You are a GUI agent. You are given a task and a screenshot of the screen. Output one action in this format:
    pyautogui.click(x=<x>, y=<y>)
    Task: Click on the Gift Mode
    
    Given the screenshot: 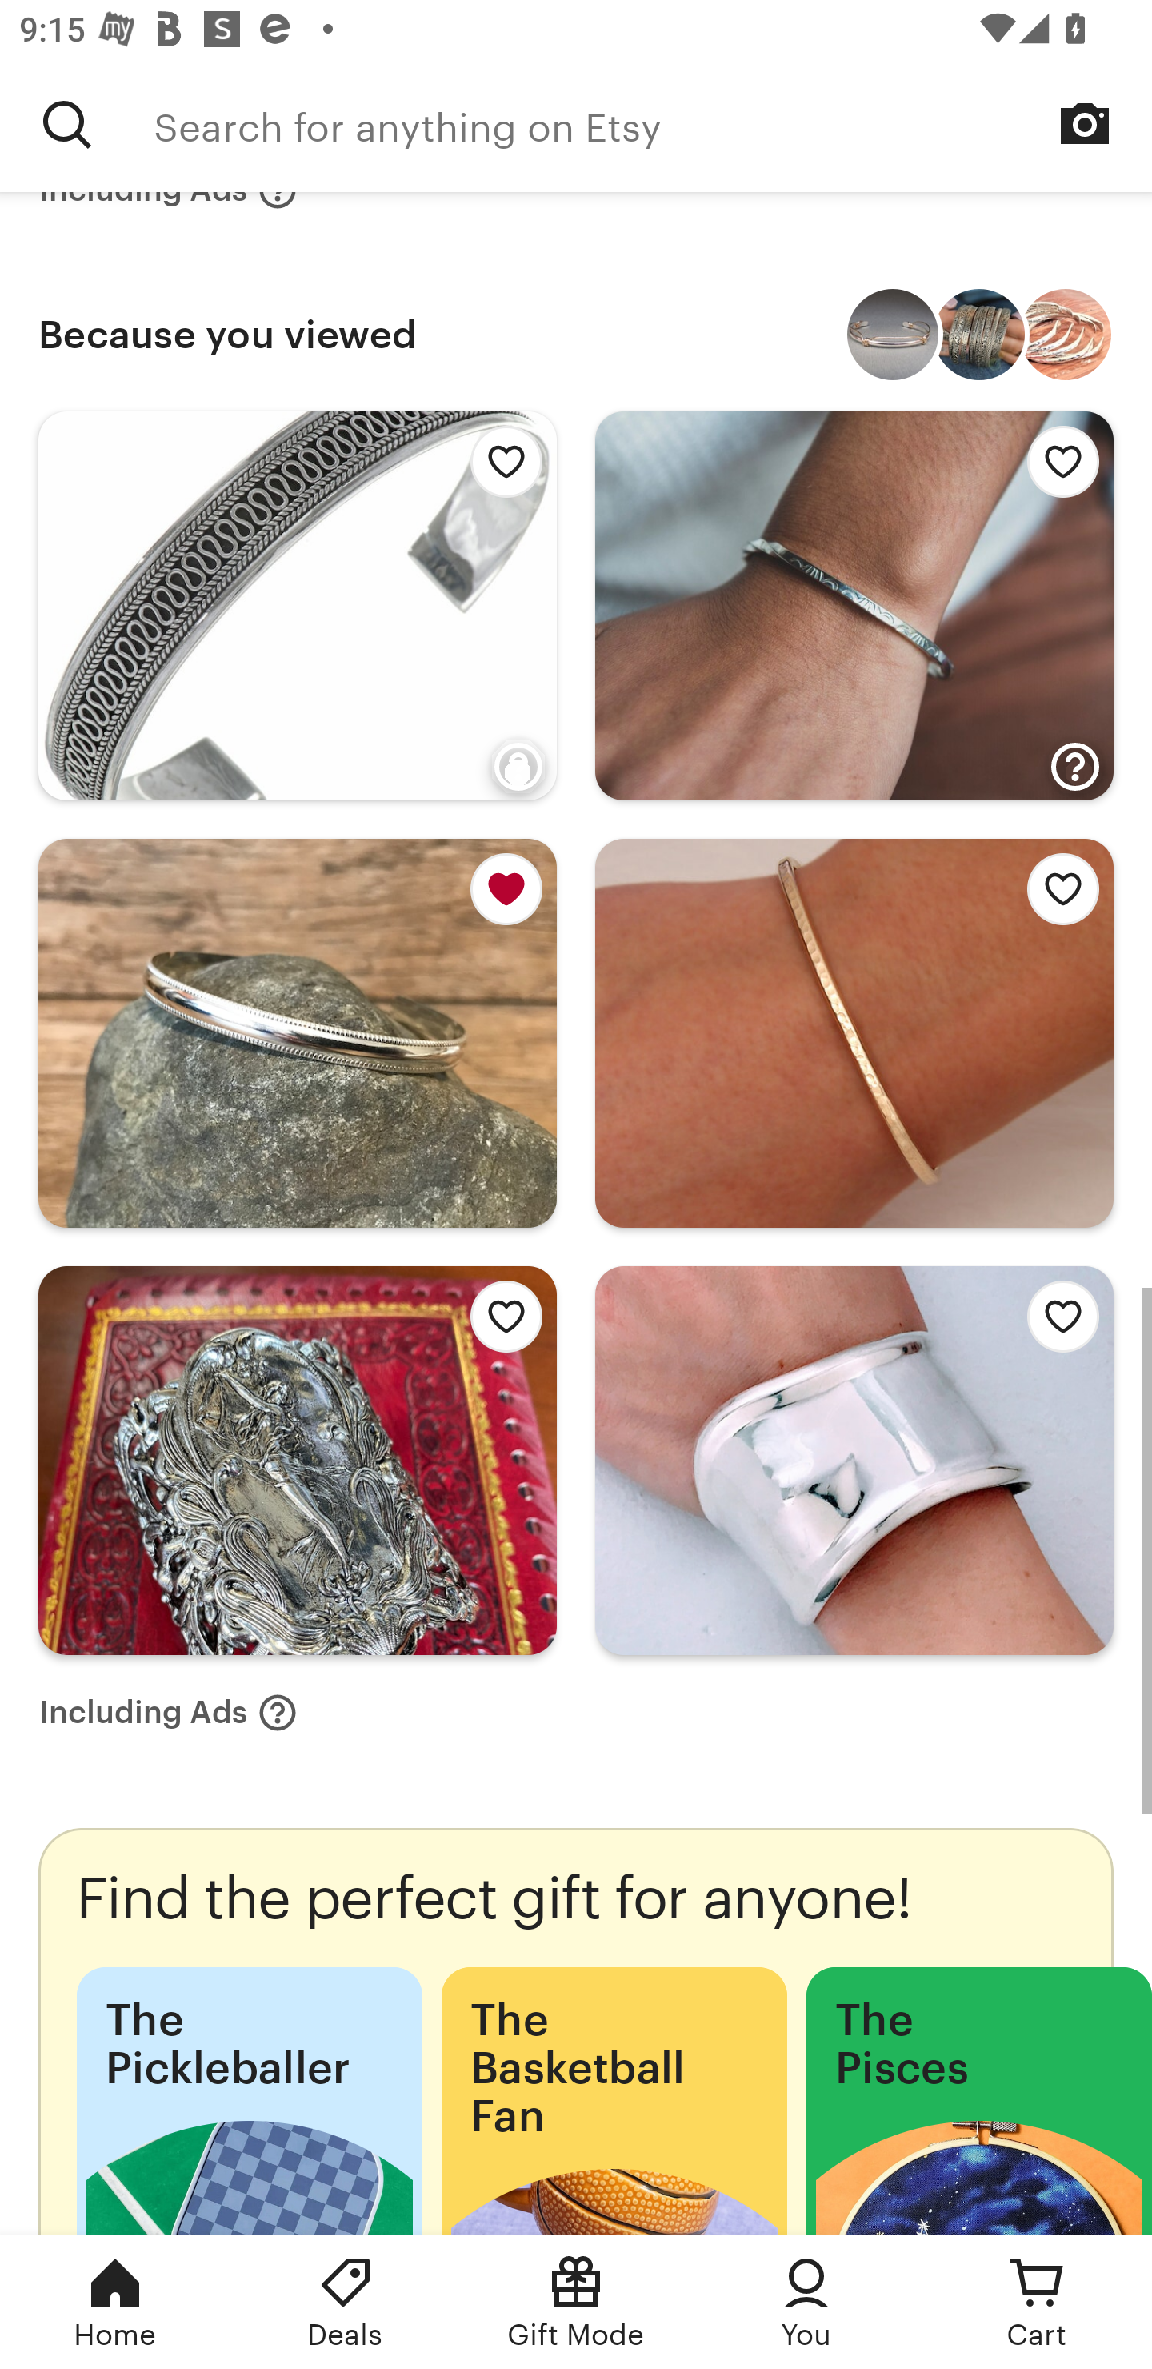 What is the action you would take?
    pyautogui.click(x=576, y=2302)
    